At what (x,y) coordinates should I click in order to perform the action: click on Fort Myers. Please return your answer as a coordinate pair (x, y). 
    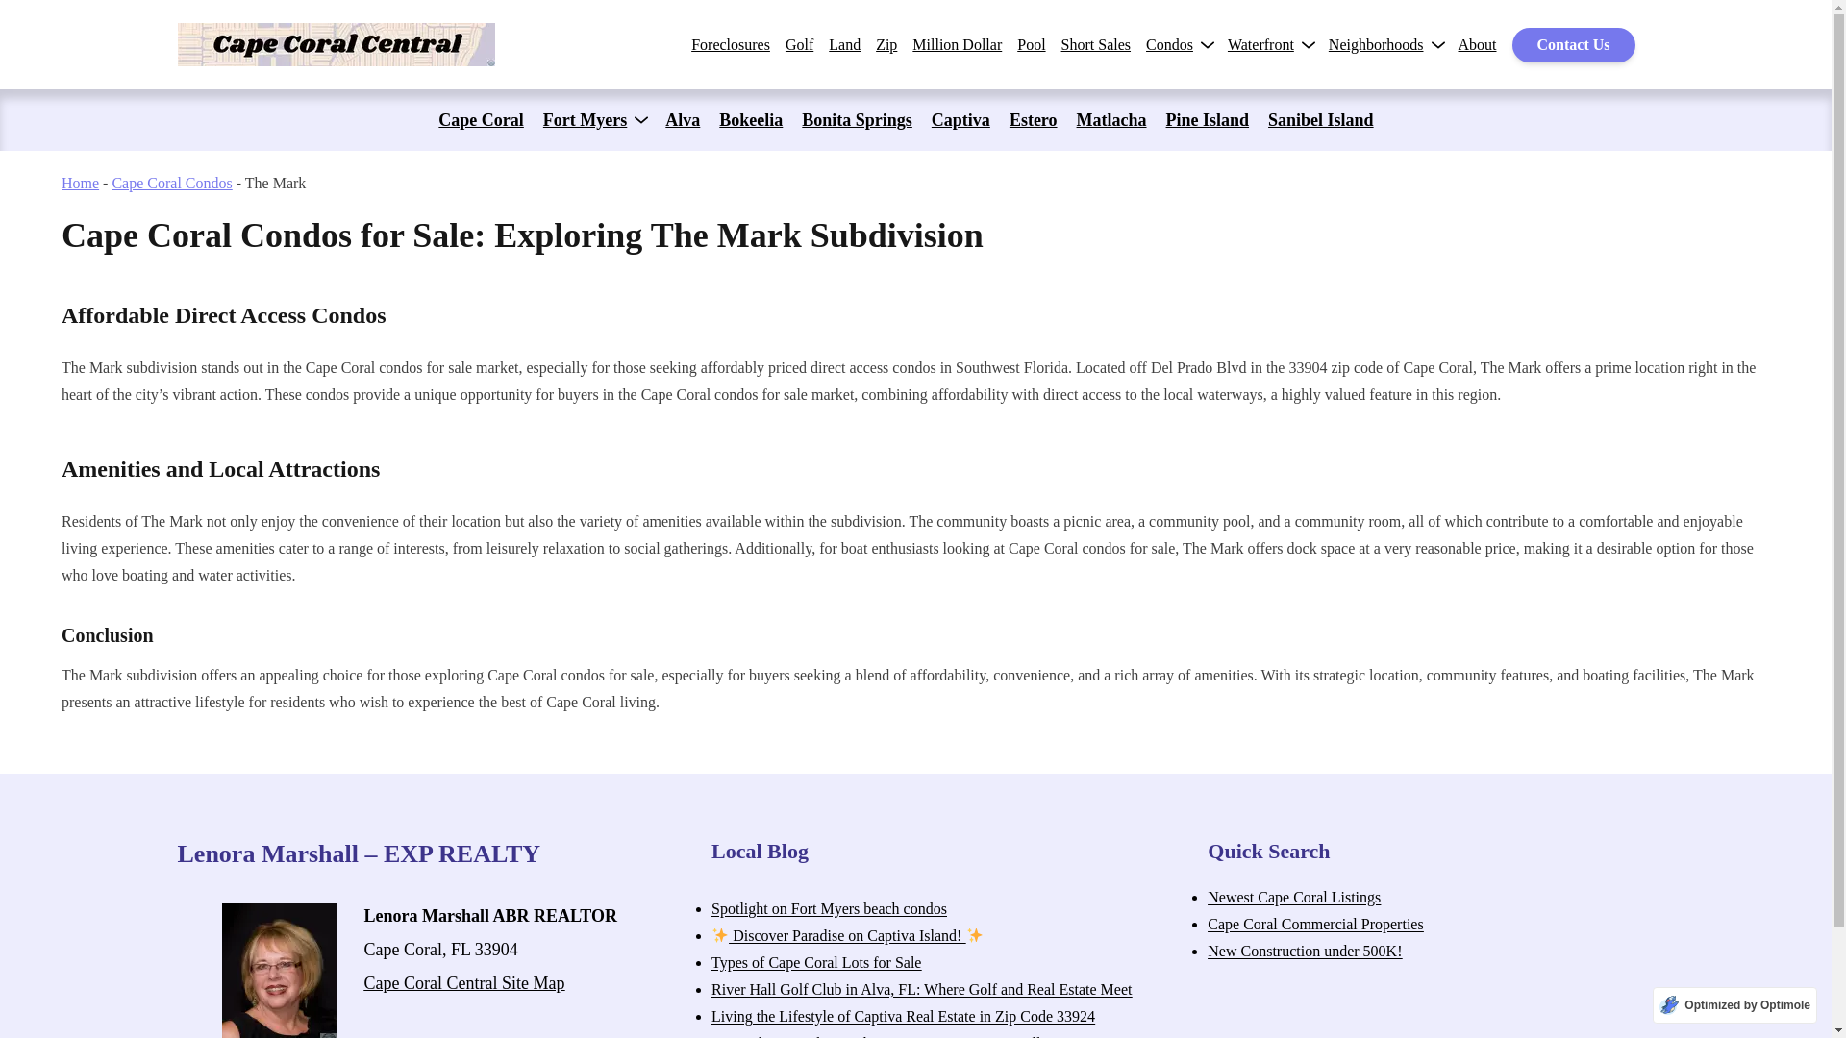
    Looking at the image, I should click on (585, 120).